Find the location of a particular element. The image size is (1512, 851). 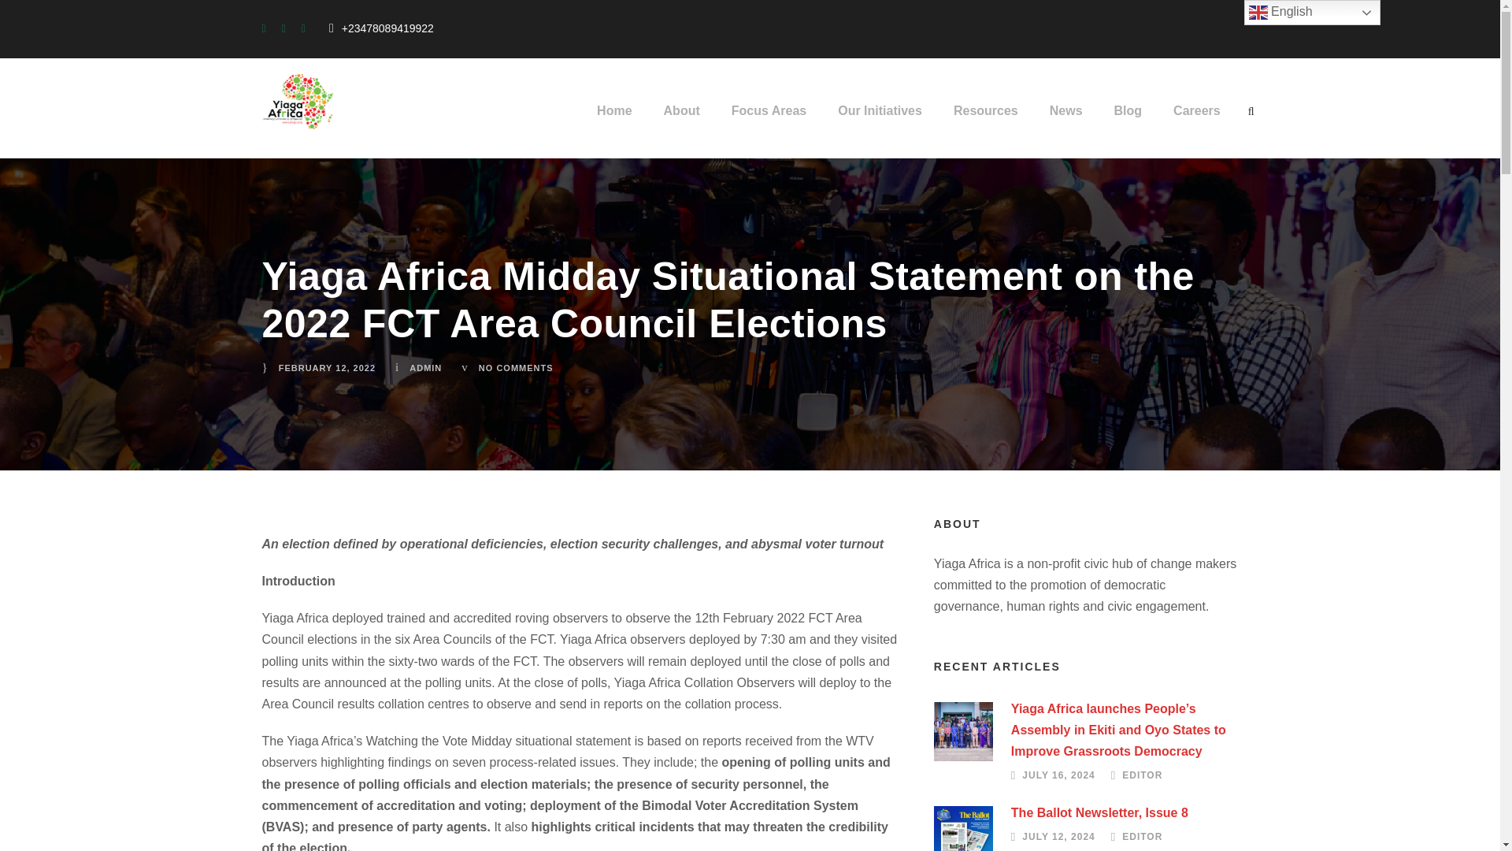

Focus Areas is located at coordinates (769, 117).